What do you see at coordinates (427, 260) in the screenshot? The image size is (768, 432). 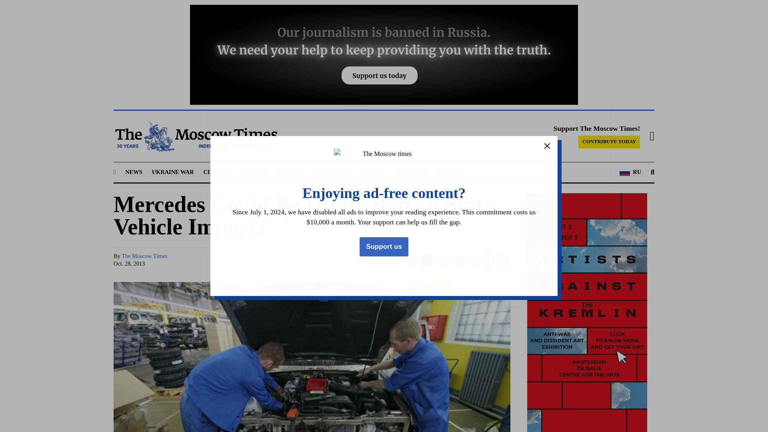 I see `Share on Twitter` at bounding box center [427, 260].